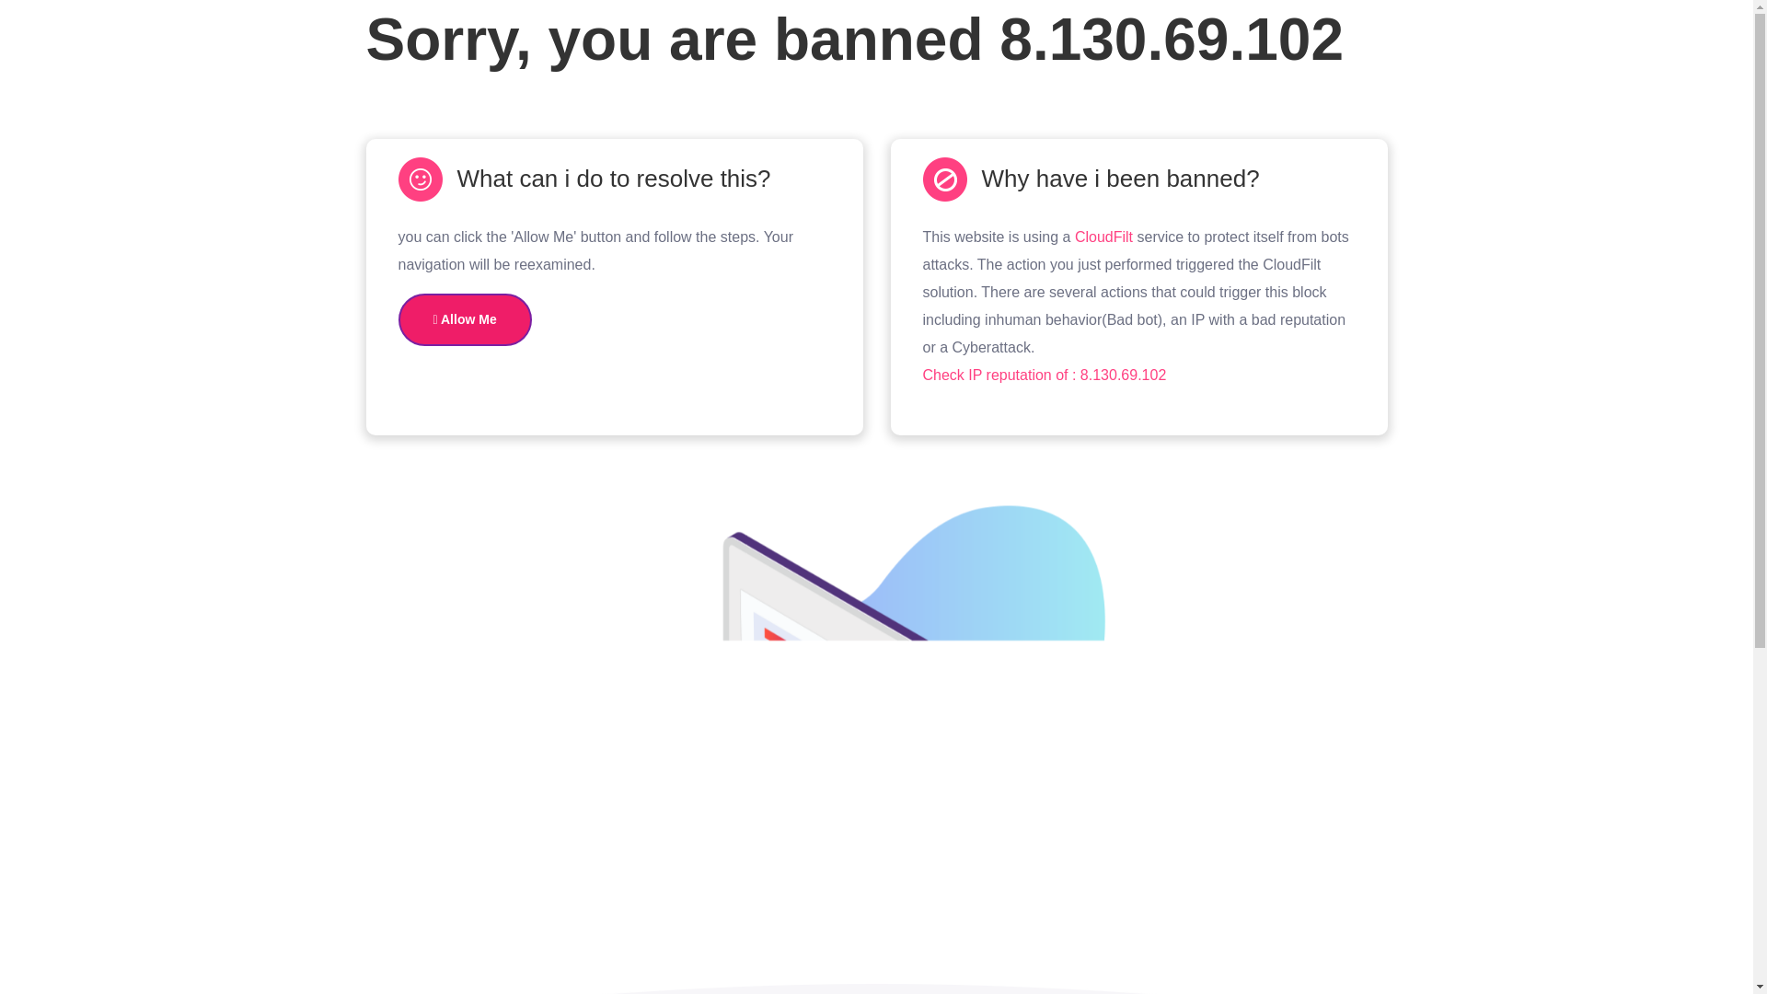 Image resolution: width=1767 pixels, height=994 pixels. I want to click on CloudFilt, so click(1103, 237).